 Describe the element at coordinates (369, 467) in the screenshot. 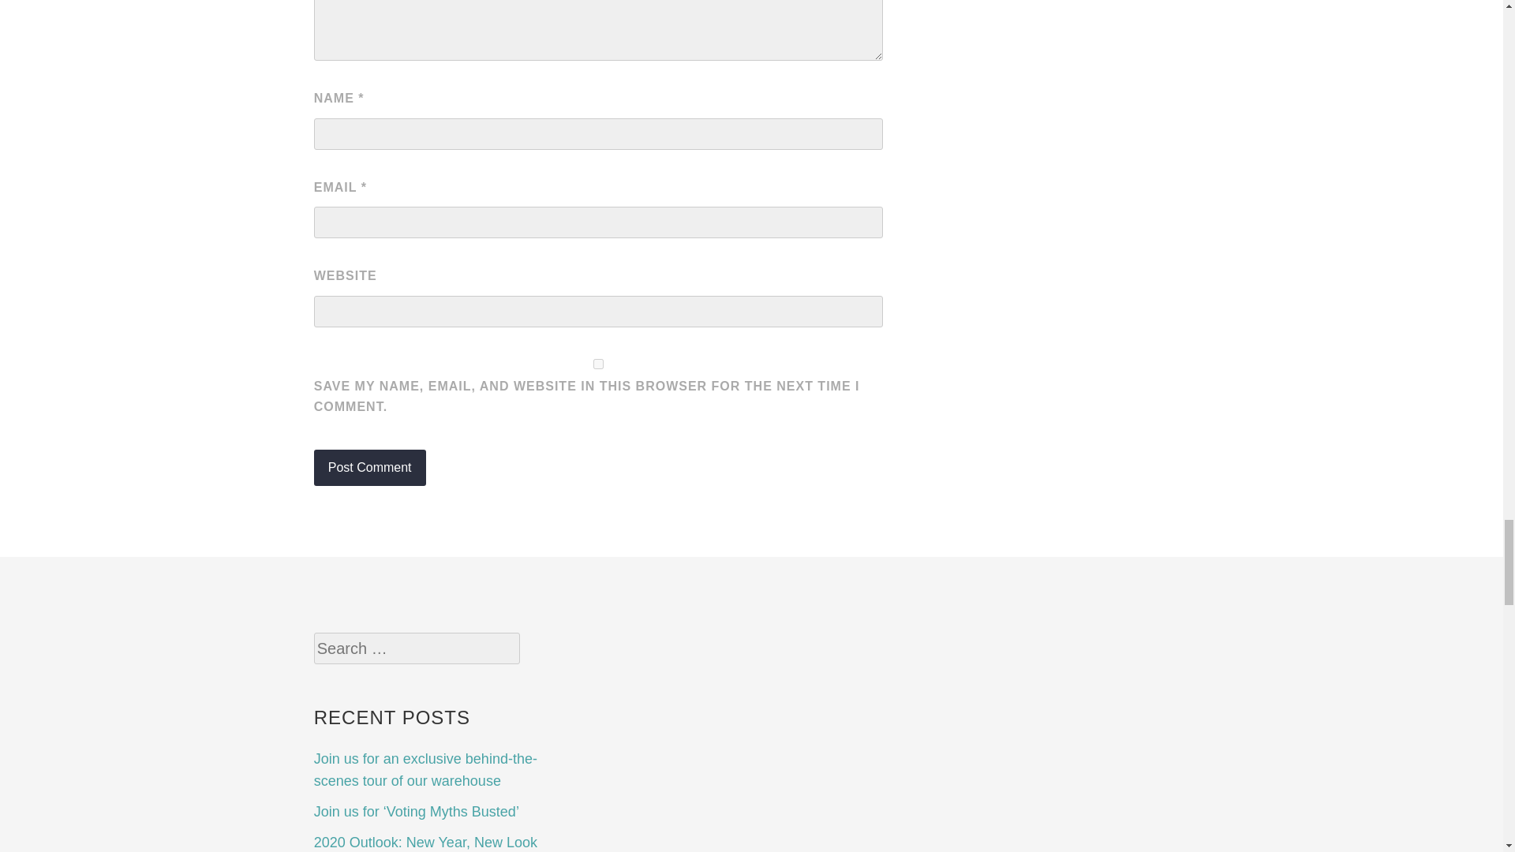

I see `Post Comment` at that location.